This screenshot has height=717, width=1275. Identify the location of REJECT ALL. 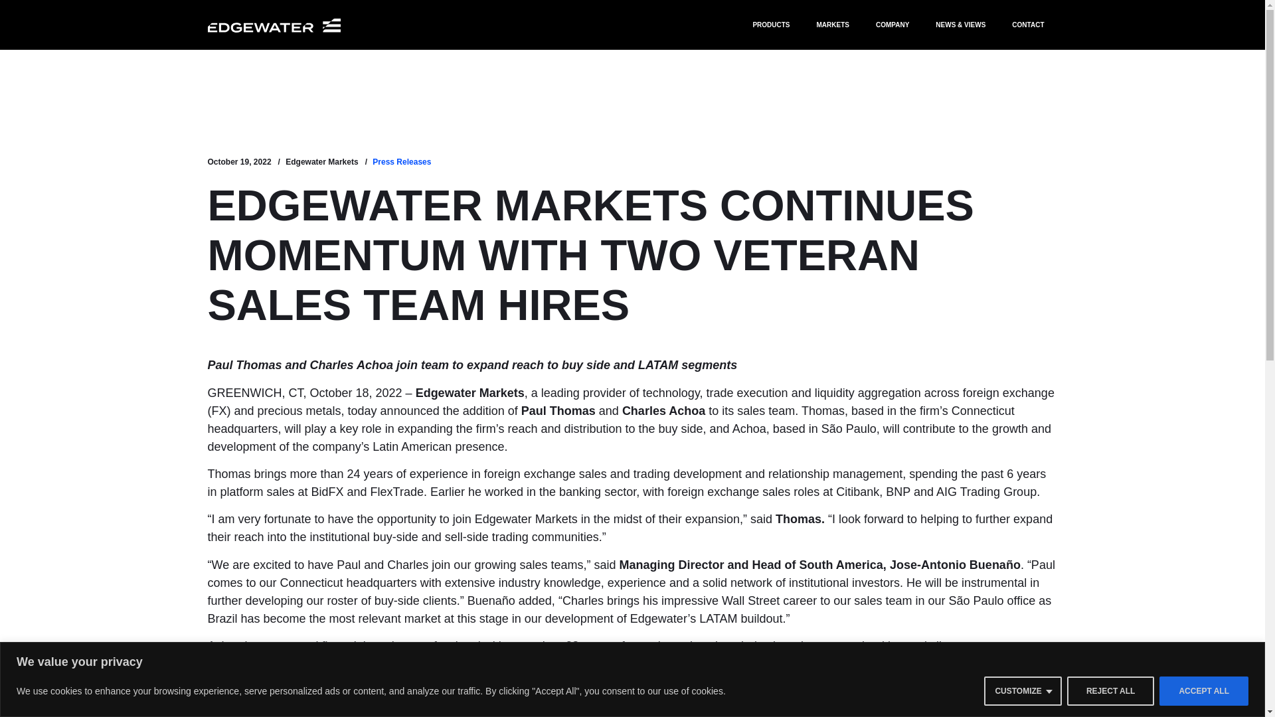
(1111, 690).